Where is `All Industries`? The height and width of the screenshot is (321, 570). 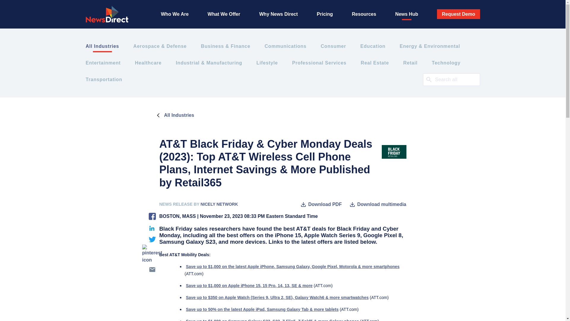 All Industries is located at coordinates (174, 115).